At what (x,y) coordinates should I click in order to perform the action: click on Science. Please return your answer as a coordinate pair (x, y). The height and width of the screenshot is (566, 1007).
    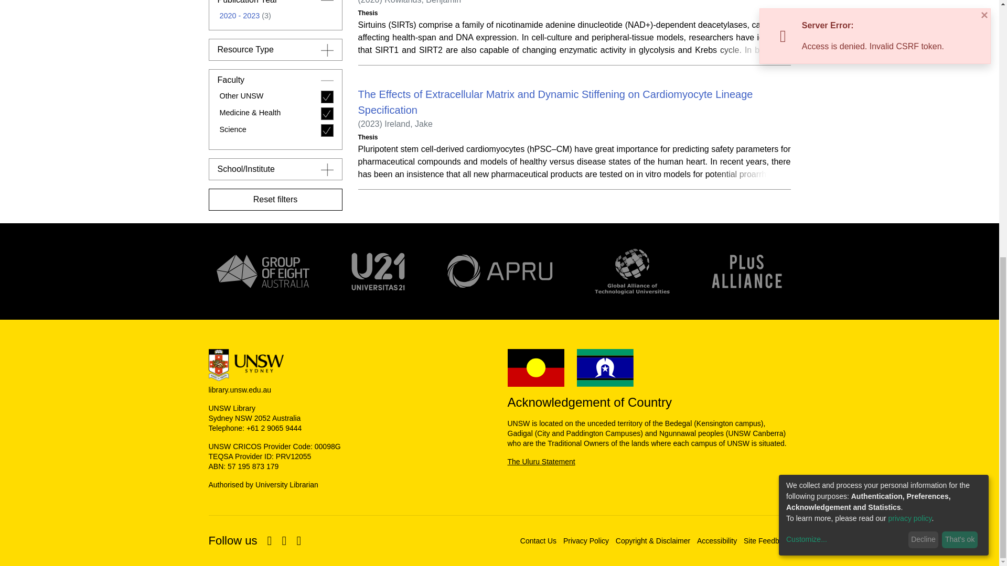
    Looking at the image, I should click on (275, 15).